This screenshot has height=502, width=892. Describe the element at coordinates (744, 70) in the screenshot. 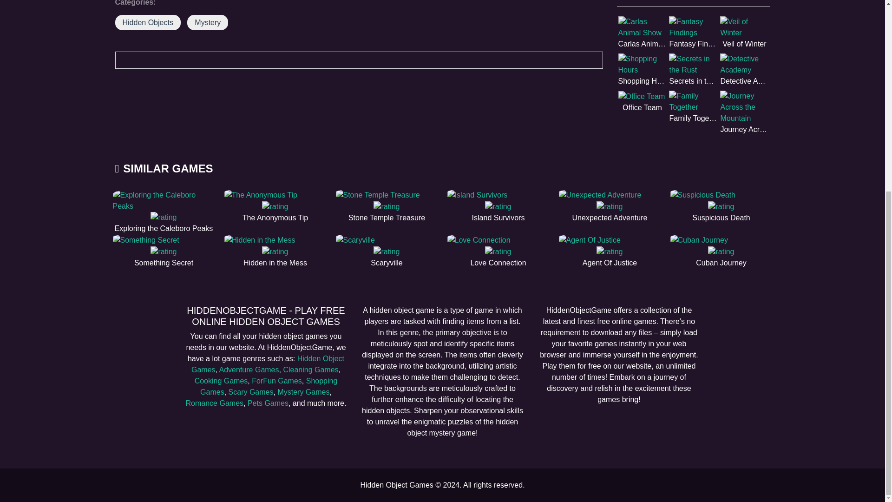

I see `Detective Academy` at that location.